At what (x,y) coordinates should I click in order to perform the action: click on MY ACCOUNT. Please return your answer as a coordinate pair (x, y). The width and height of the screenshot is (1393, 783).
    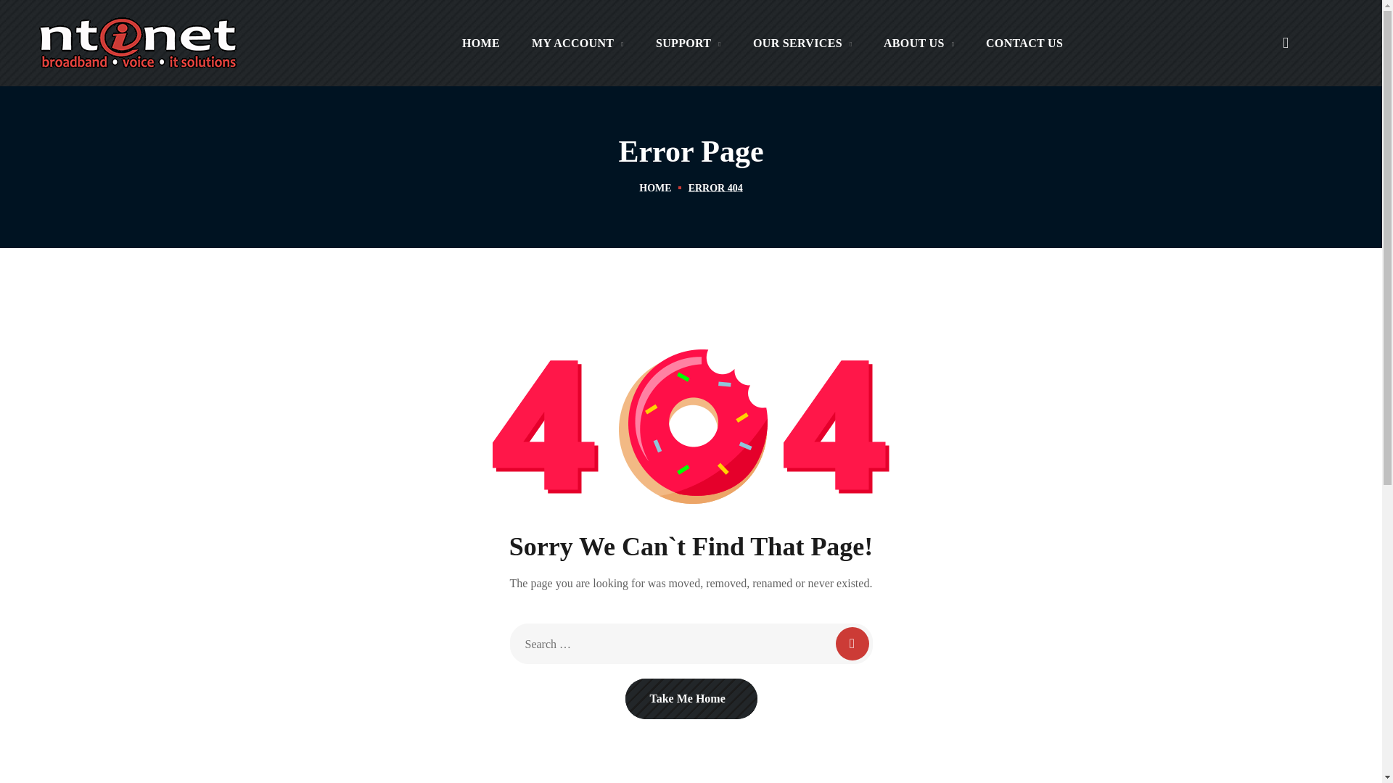
    Looking at the image, I should click on (578, 43).